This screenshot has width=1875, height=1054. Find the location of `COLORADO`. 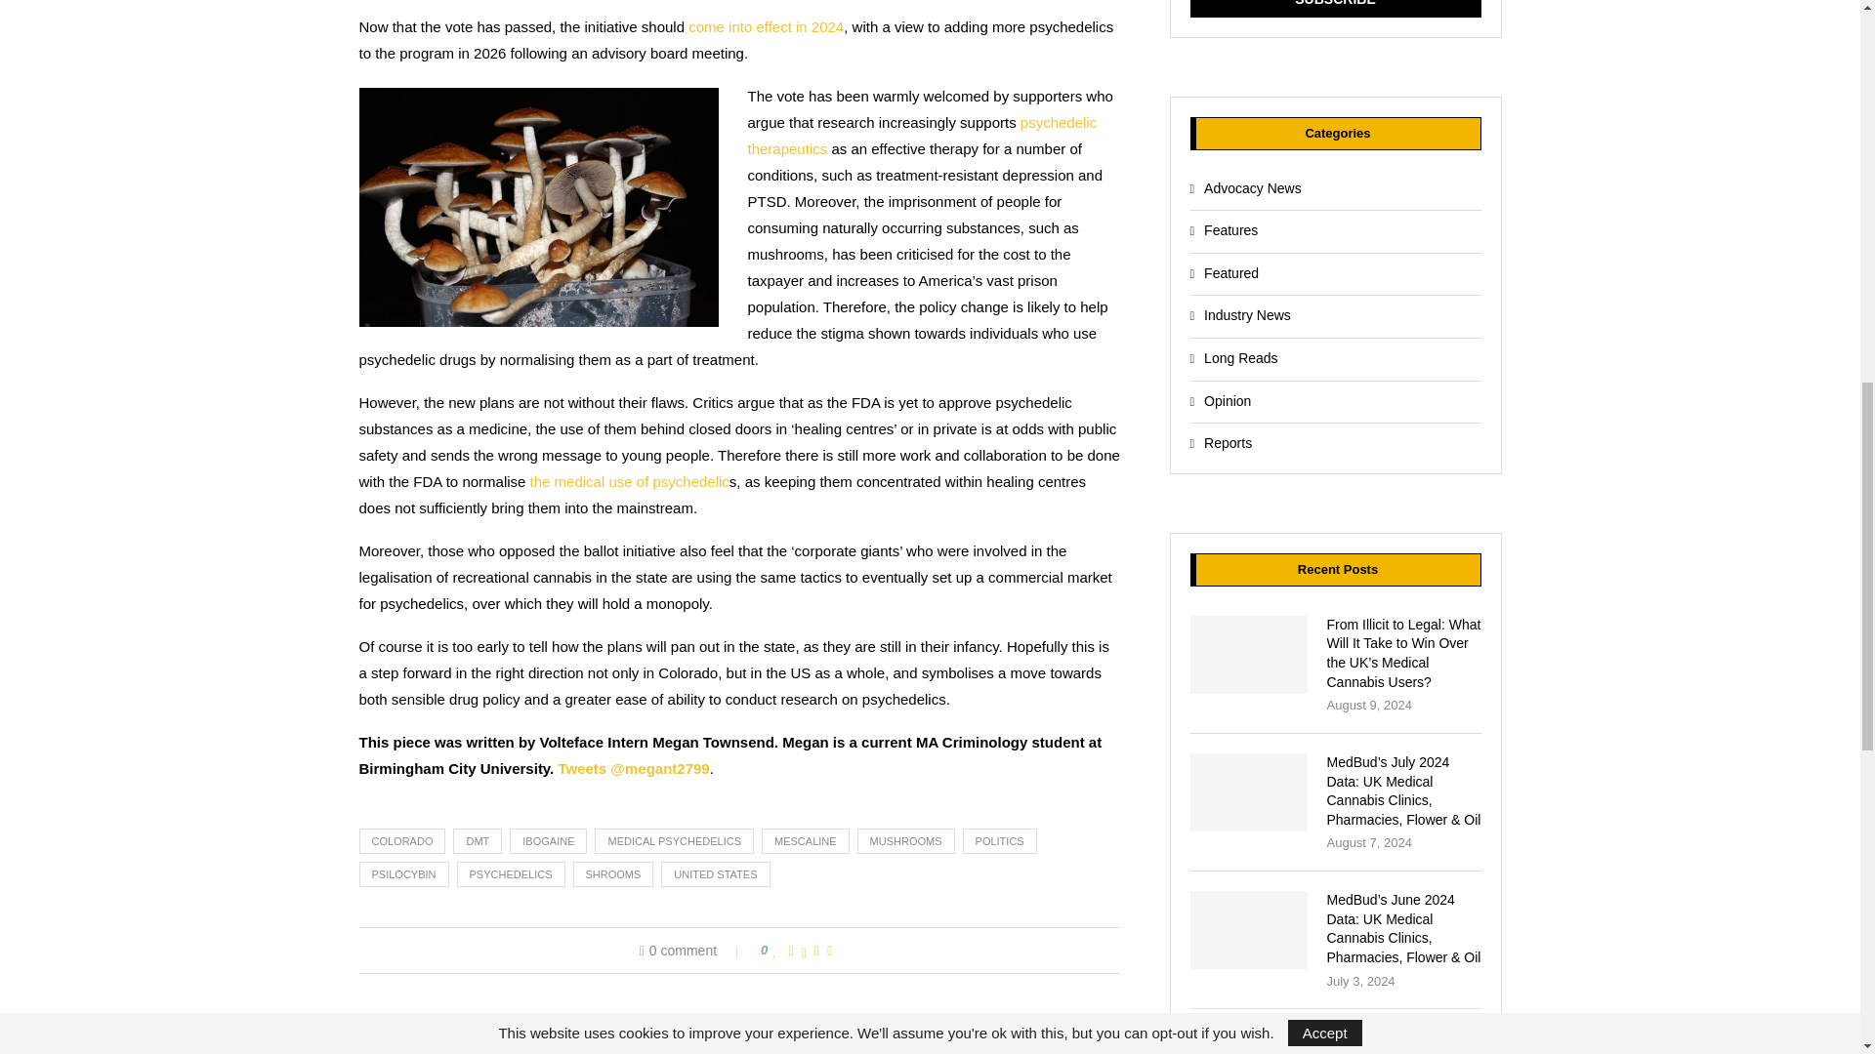

COLORADO is located at coordinates (402, 840).